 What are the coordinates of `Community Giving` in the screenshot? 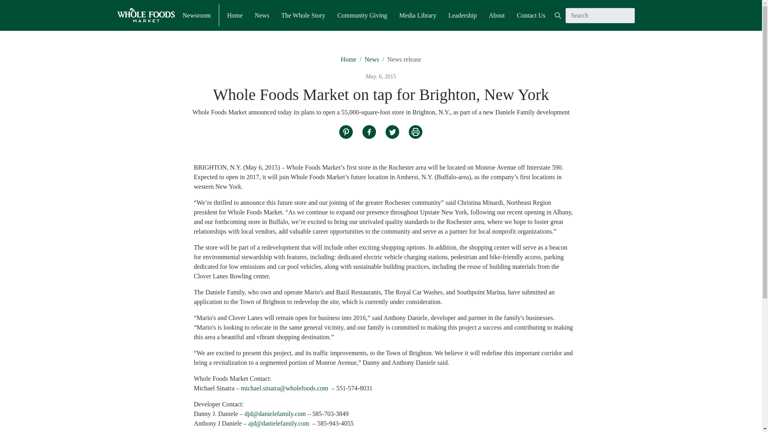 It's located at (362, 15).